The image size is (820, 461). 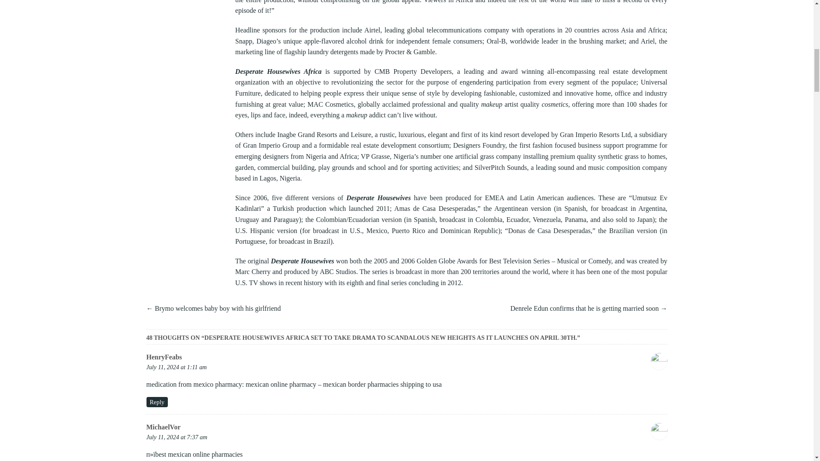 What do you see at coordinates (280, 384) in the screenshot?
I see `mexican online pharmacy` at bounding box center [280, 384].